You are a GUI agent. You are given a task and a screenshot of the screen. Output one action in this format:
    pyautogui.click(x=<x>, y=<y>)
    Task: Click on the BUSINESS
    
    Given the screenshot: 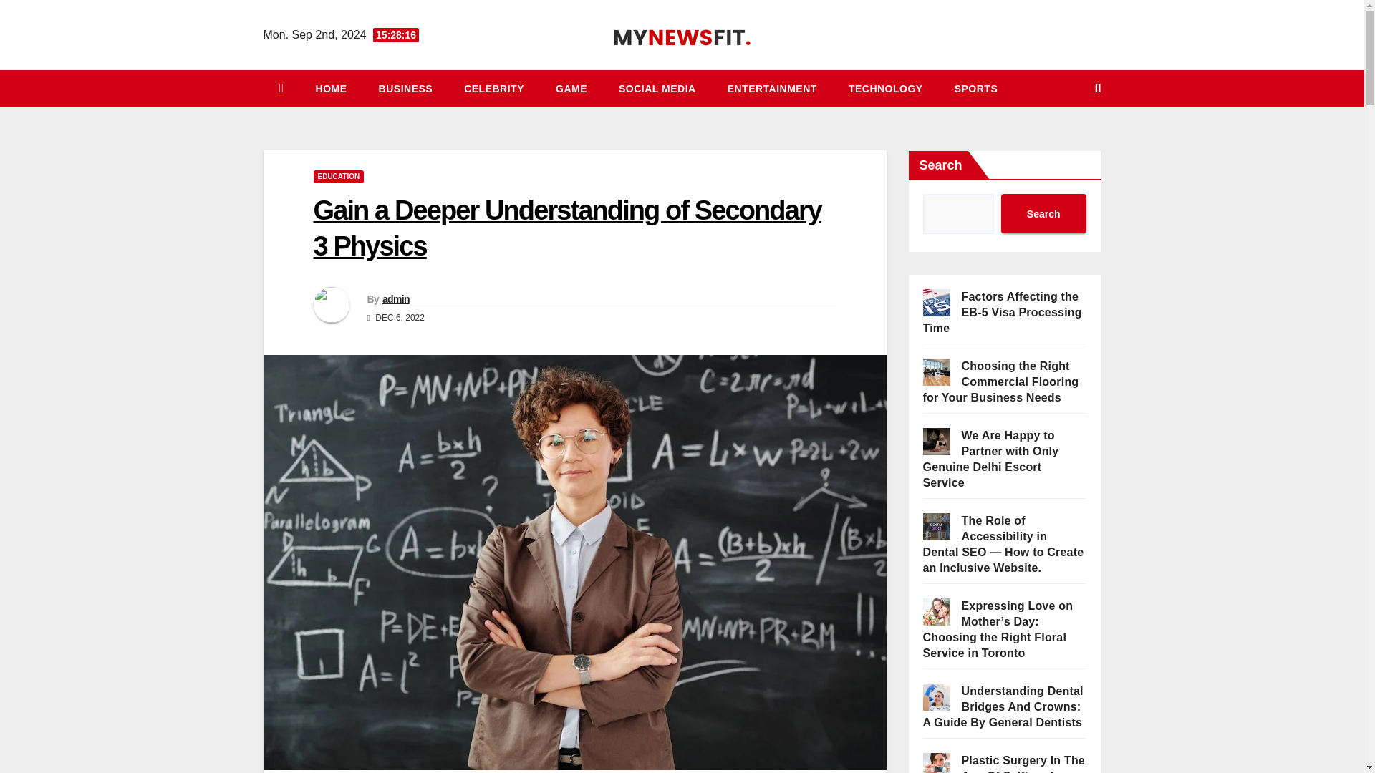 What is the action you would take?
    pyautogui.click(x=405, y=89)
    